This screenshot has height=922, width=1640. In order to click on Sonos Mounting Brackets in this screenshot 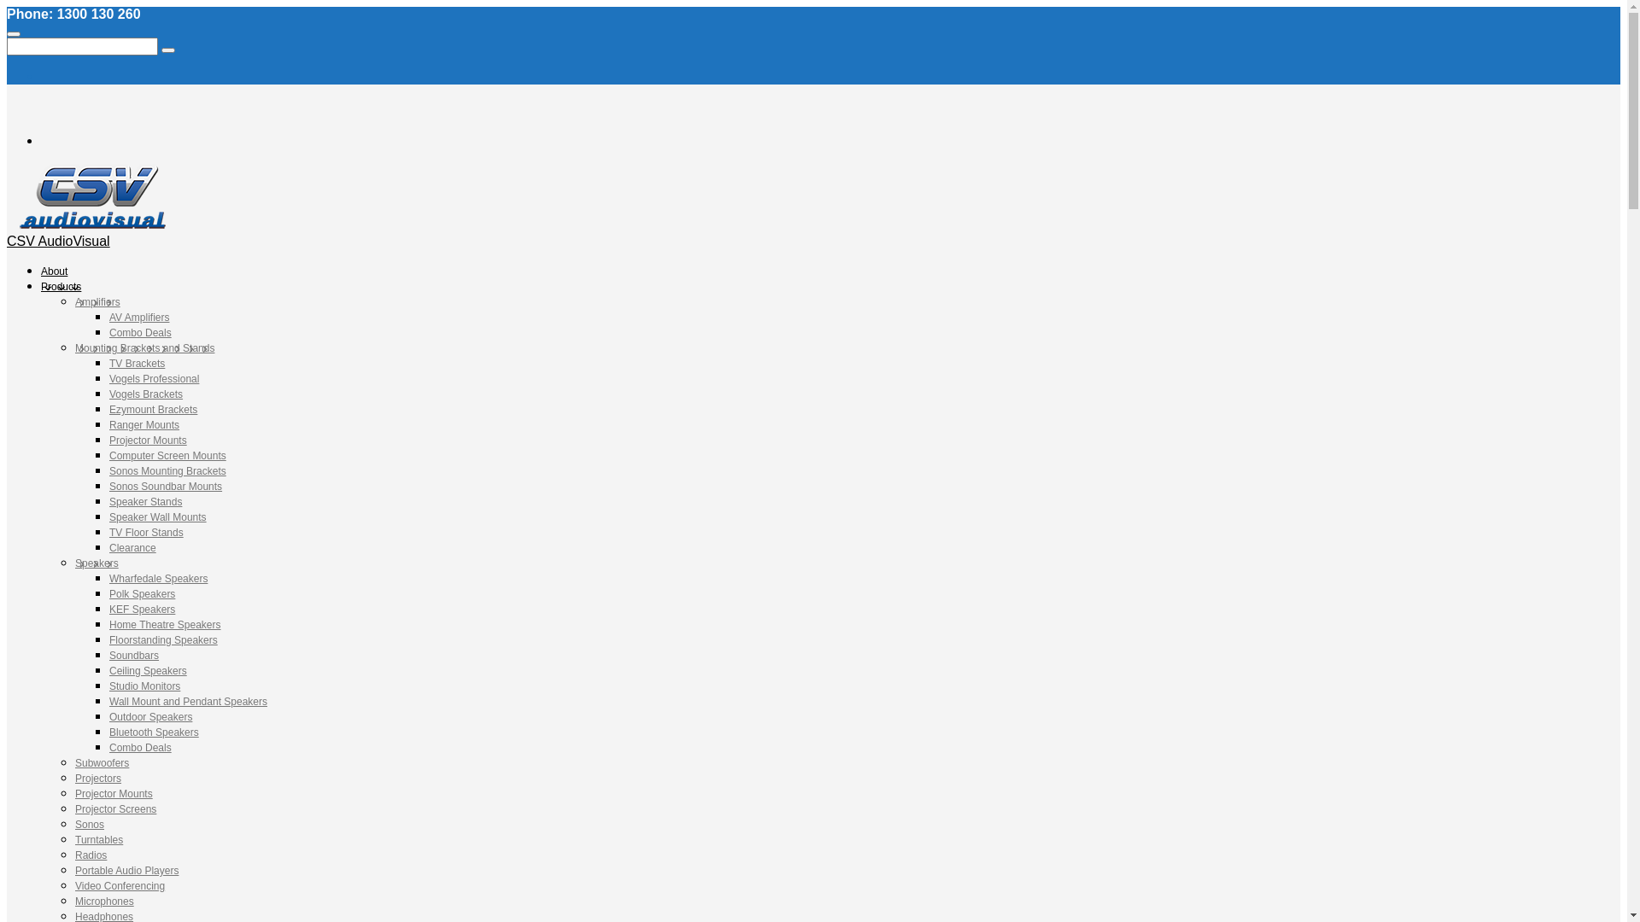, I will do `click(167, 471)`.